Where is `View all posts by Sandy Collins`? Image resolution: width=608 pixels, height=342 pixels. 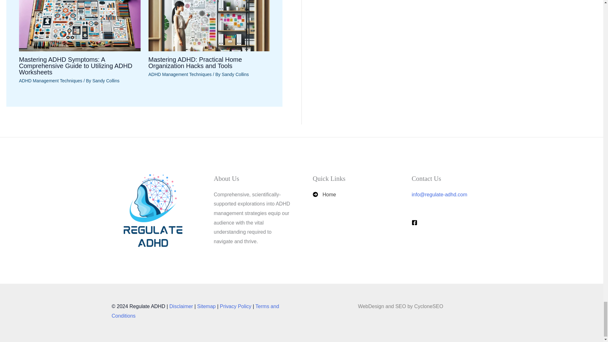
View all posts by Sandy Collins is located at coordinates (235, 74).